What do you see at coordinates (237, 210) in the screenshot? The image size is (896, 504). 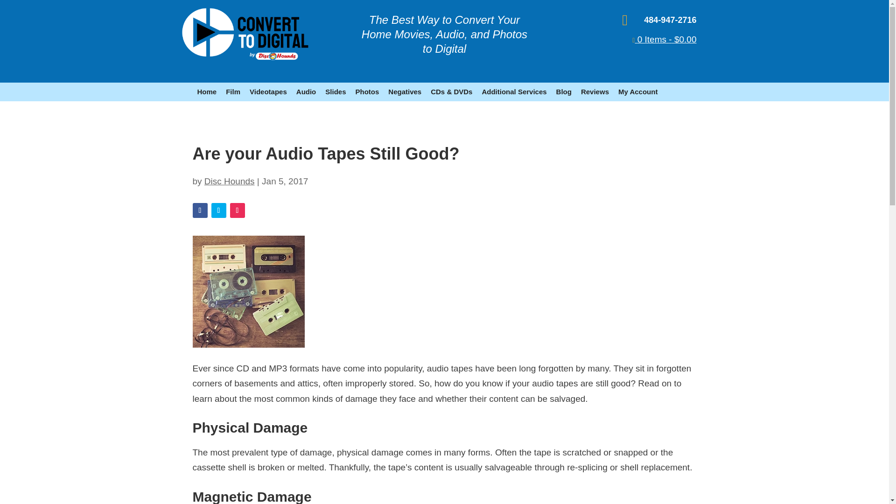 I see `Follow on Instagram` at bounding box center [237, 210].